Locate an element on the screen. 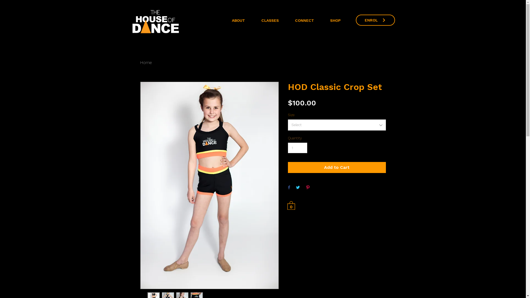  Home is located at coordinates (146, 63).